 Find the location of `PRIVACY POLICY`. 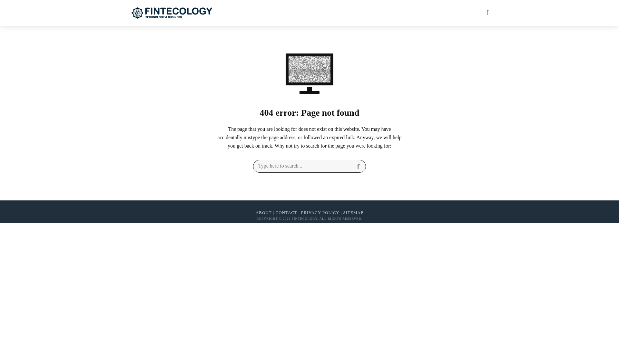

PRIVACY POLICY is located at coordinates (320, 213).